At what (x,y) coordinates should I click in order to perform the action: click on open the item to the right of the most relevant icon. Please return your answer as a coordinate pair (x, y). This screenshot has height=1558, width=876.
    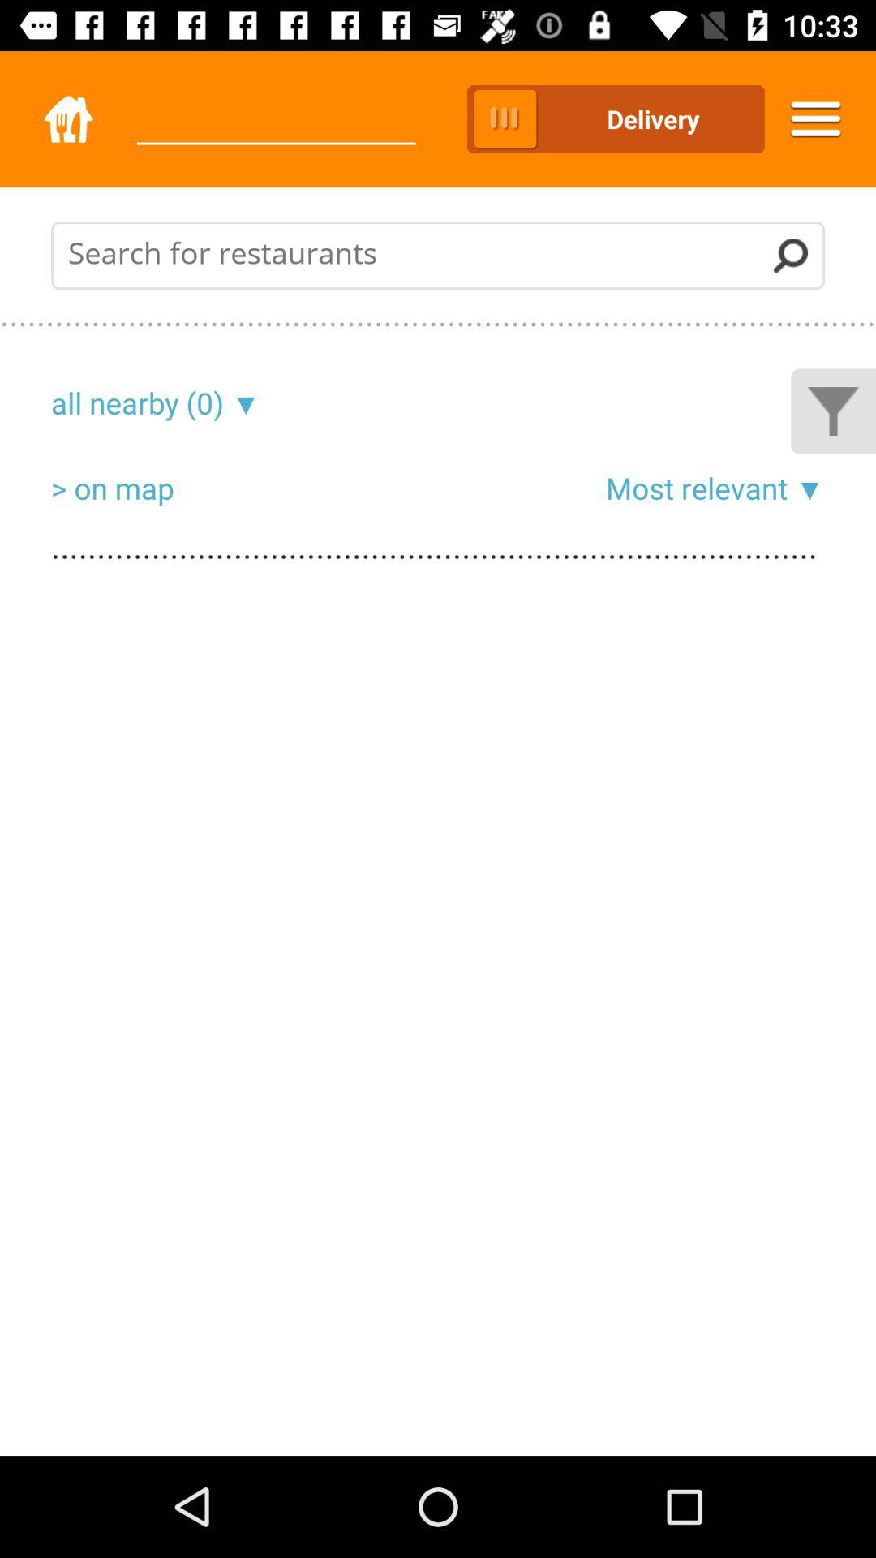
    Looking at the image, I should click on (806, 488).